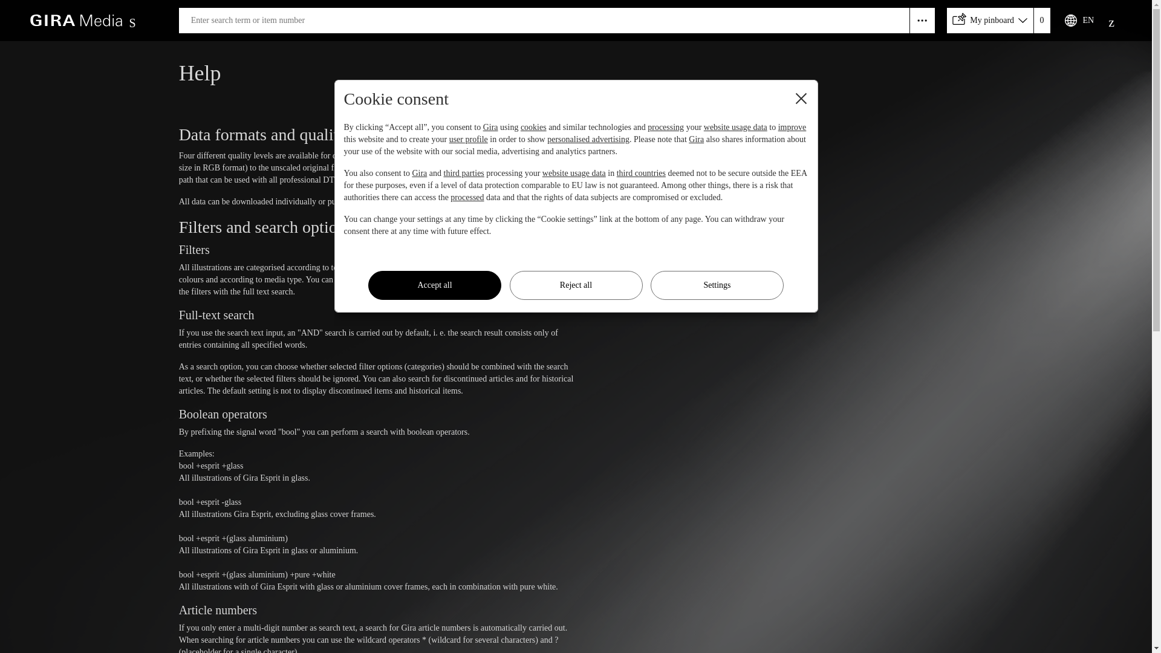  What do you see at coordinates (998, 21) in the screenshot?
I see `My pinboard` at bounding box center [998, 21].